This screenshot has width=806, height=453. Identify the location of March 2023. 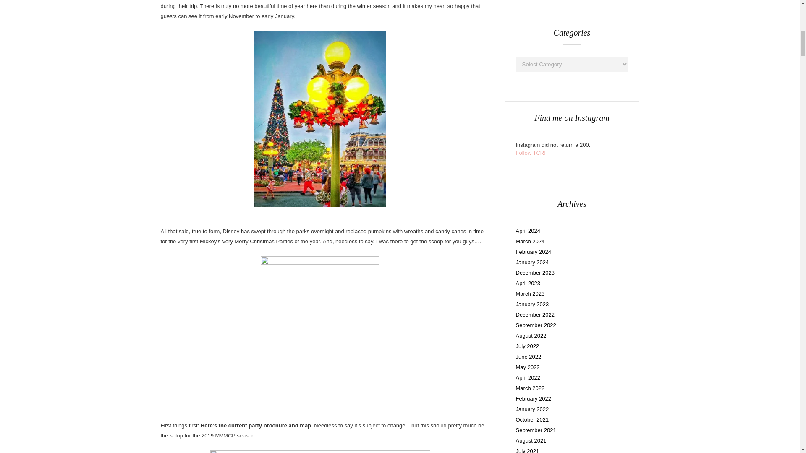
(530, 294).